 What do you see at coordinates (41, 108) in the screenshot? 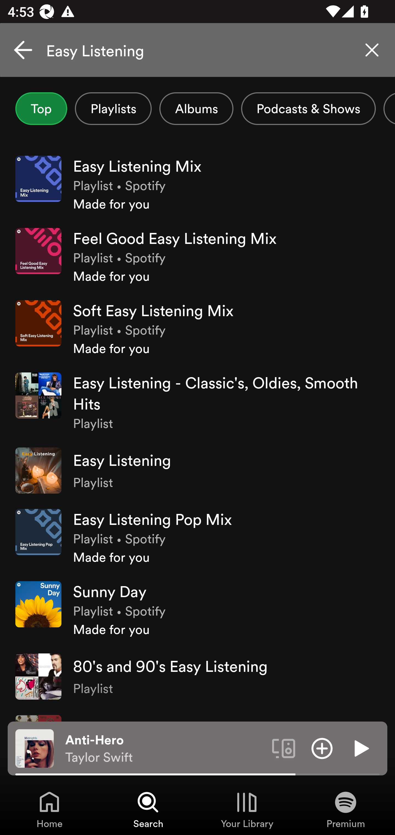
I see `Top` at bounding box center [41, 108].